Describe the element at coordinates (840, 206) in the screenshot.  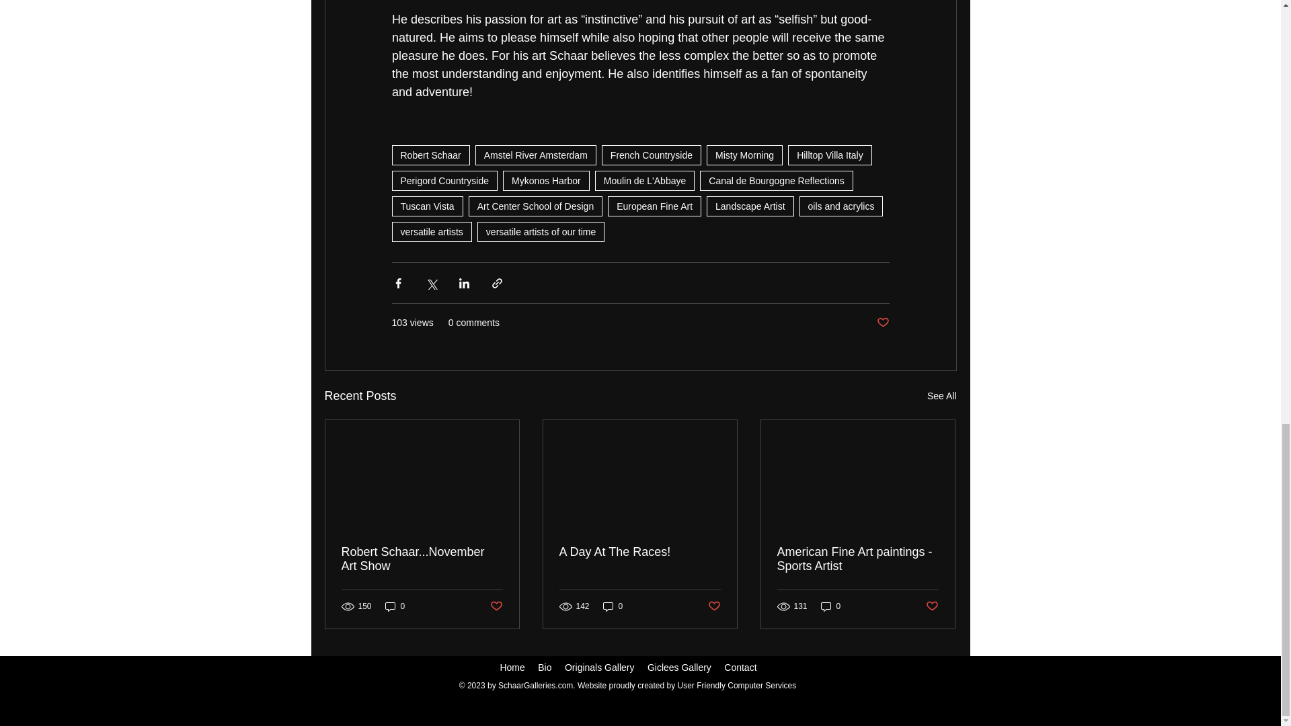
I see `oils and acrylics` at that location.